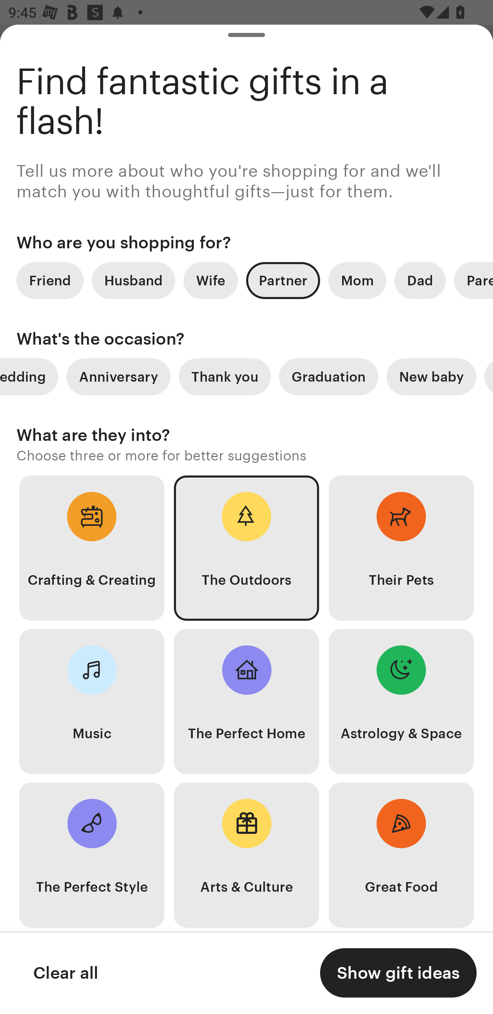 This screenshot has width=493, height=1014. What do you see at coordinates (246, 855) in the screenshot?
I see `Arts & Culture` at bounding box center [246, 855].